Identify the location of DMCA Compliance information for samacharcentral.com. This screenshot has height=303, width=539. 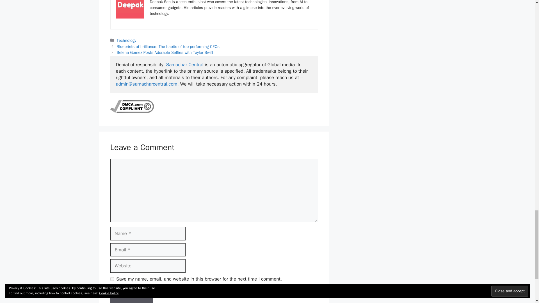
(132, 111).